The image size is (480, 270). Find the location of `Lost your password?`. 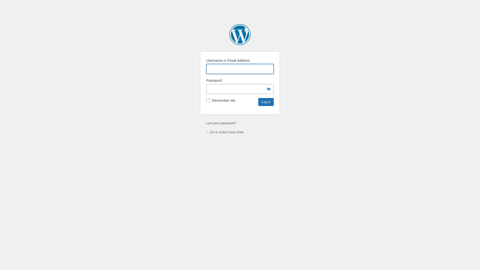

Lost your password? is located at coordinates (221, 123).